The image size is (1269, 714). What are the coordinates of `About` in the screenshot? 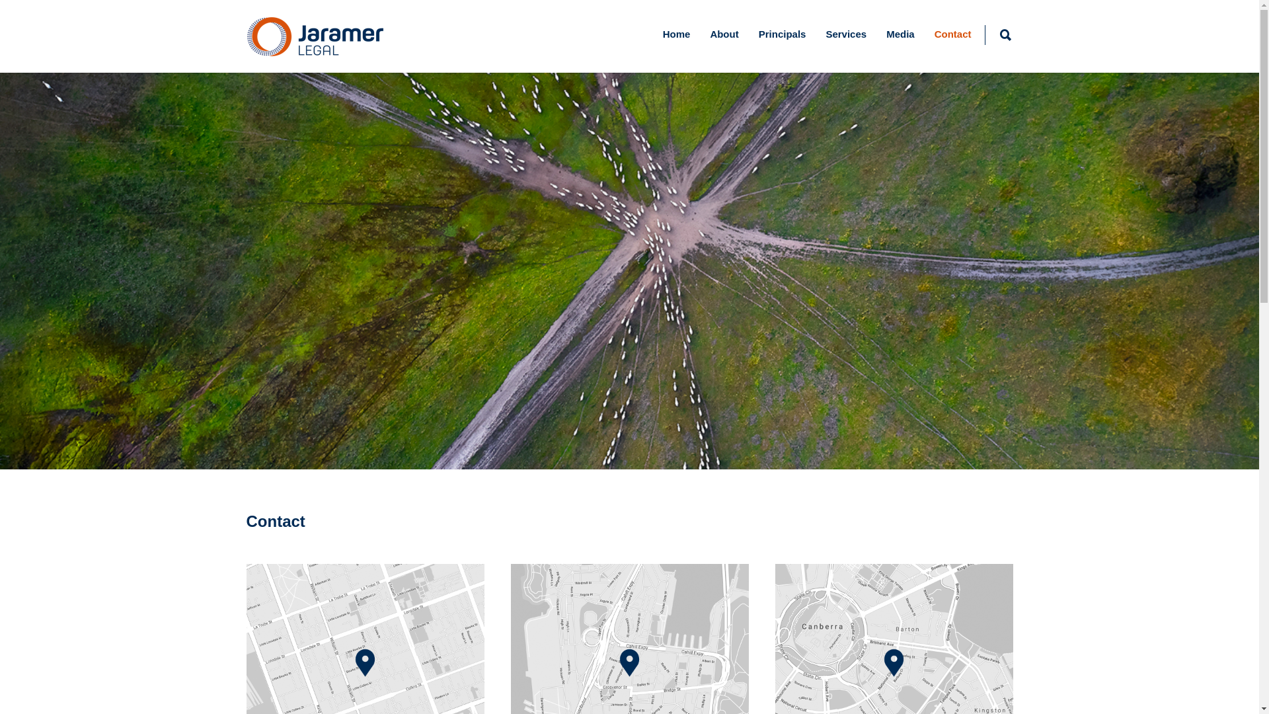 It's located at (724, 34).